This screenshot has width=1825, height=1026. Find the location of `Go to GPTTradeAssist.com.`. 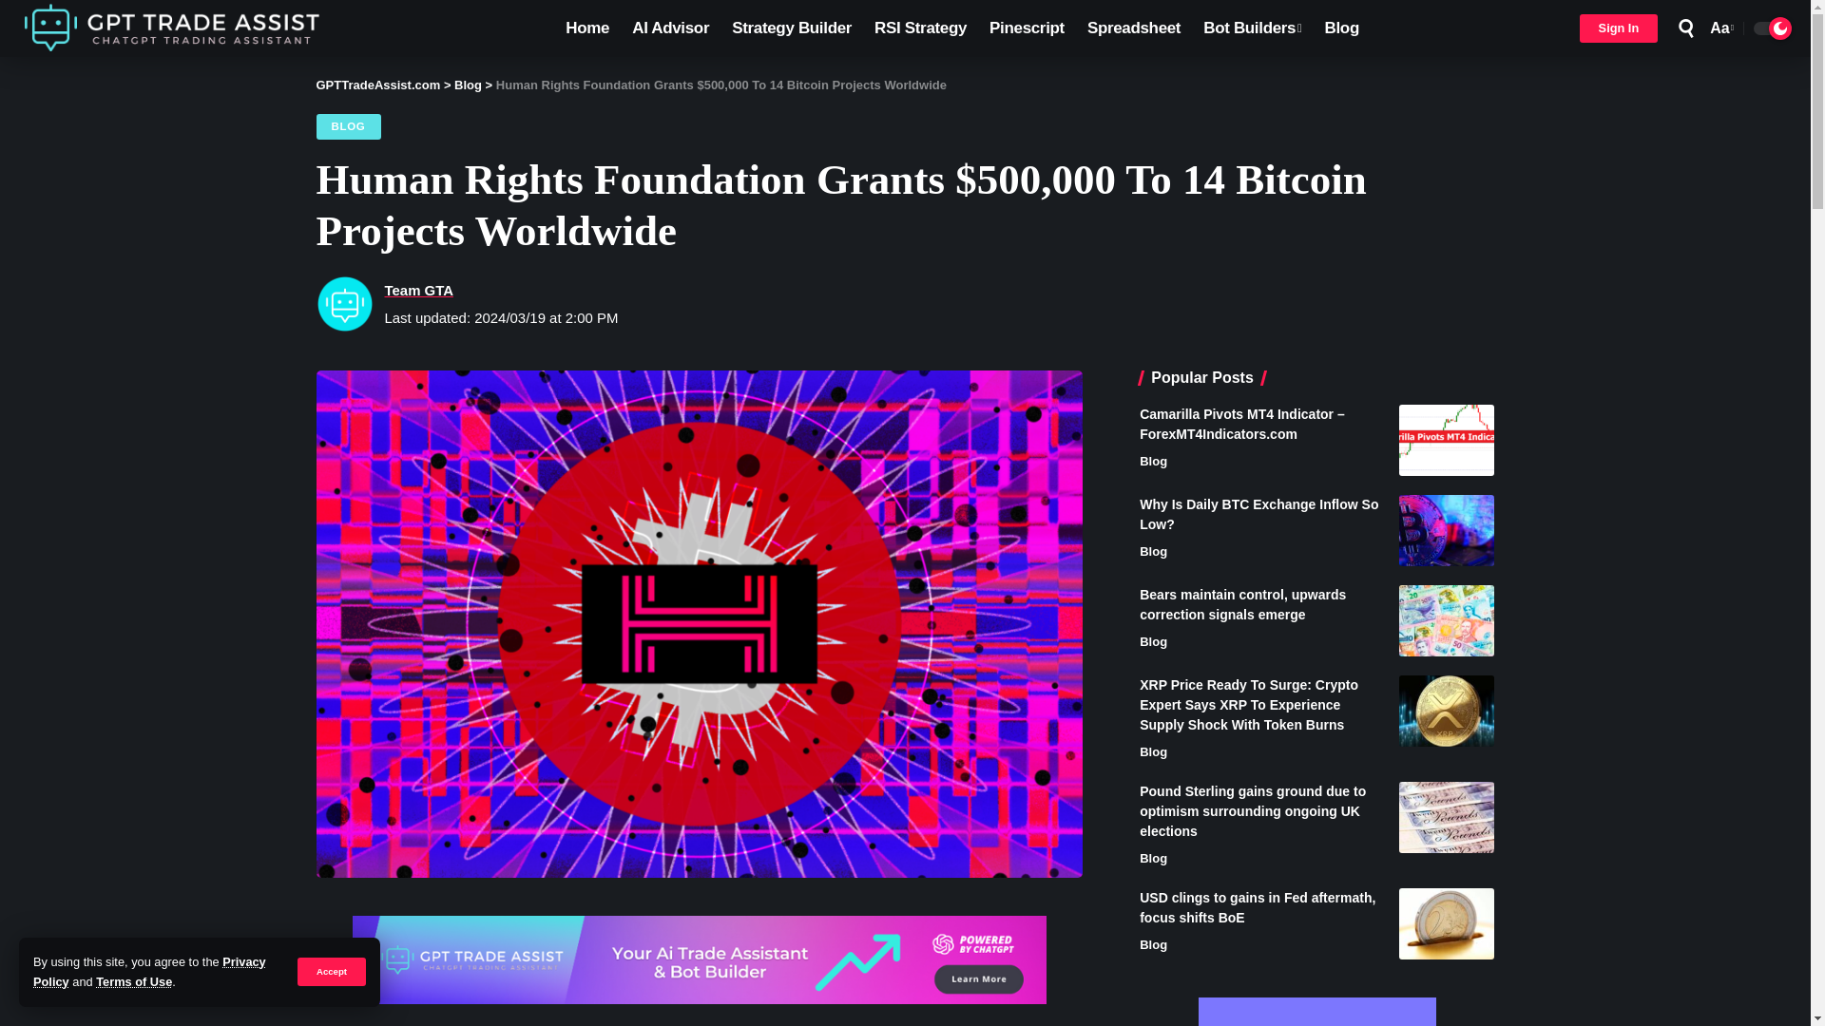

Go to GPTTradeAssist.com. is located at coordinates (377, 85).